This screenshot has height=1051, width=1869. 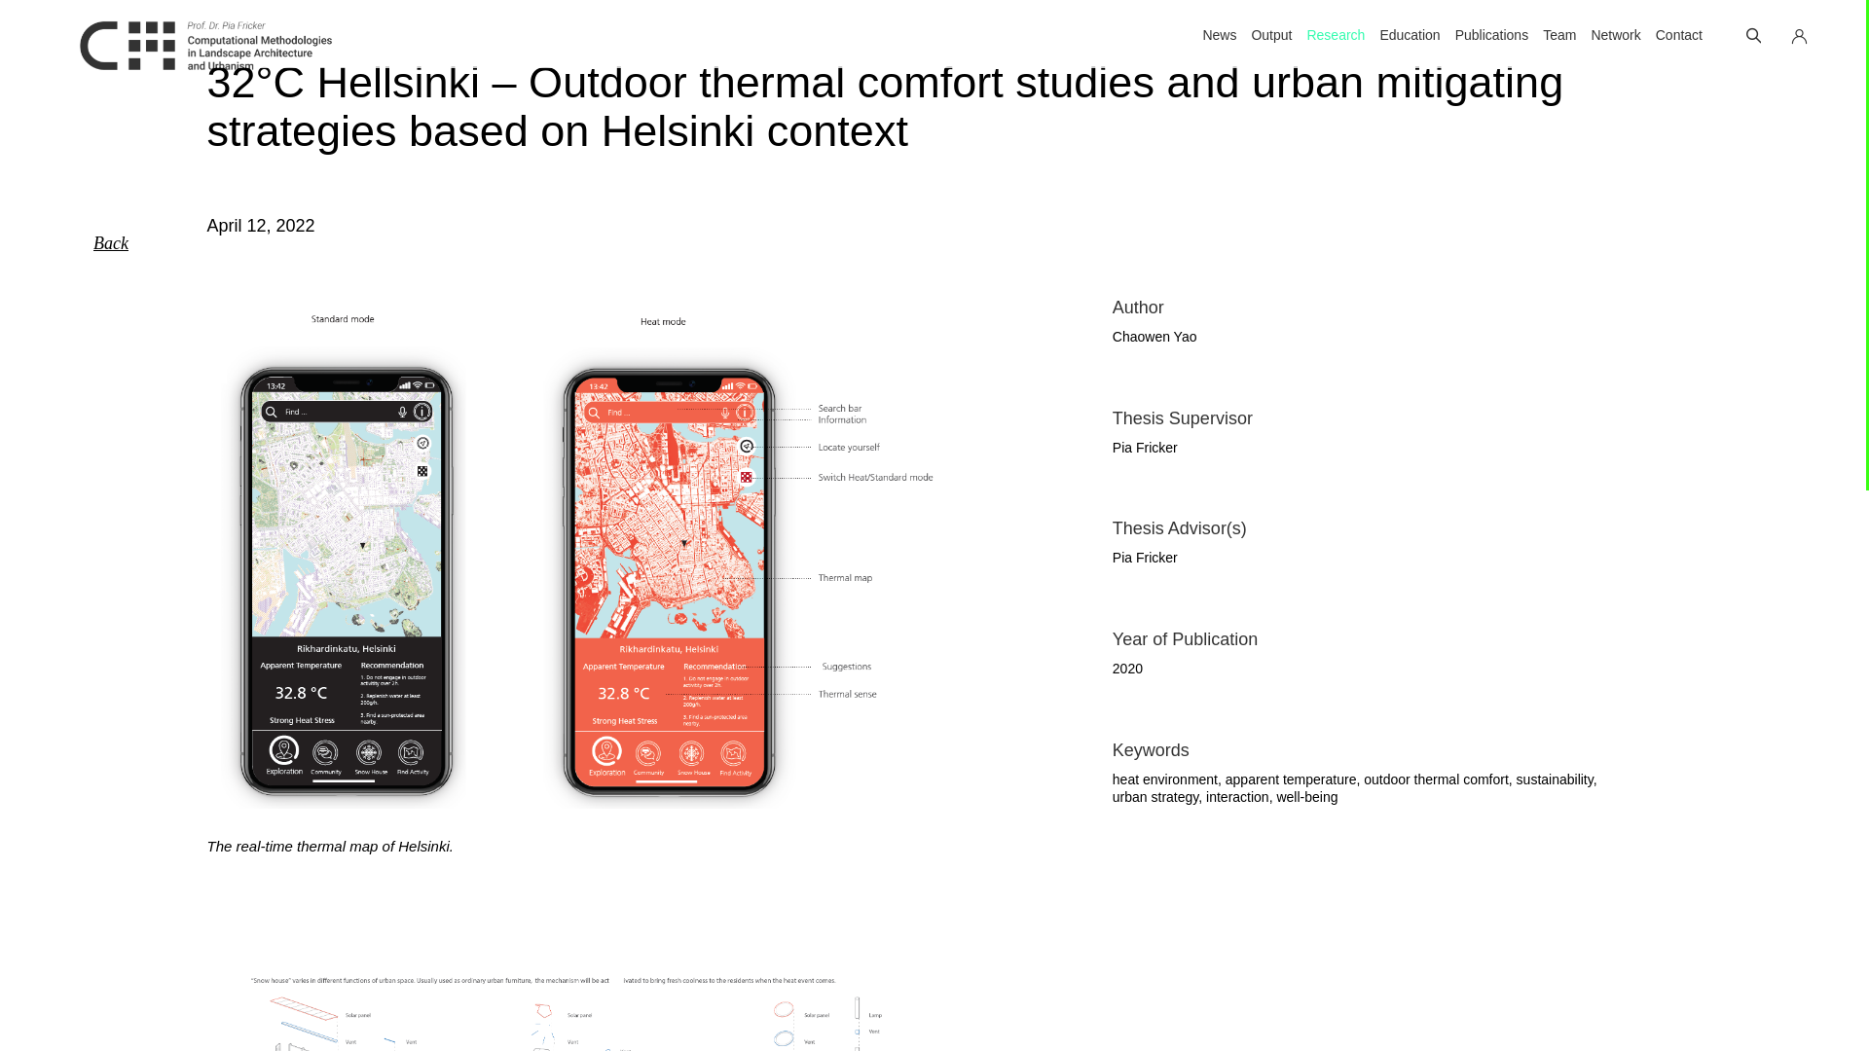 What do you see at coordinates (1211, 35) in the screenshot?
I see `News` at bounding box center [1211, 35].